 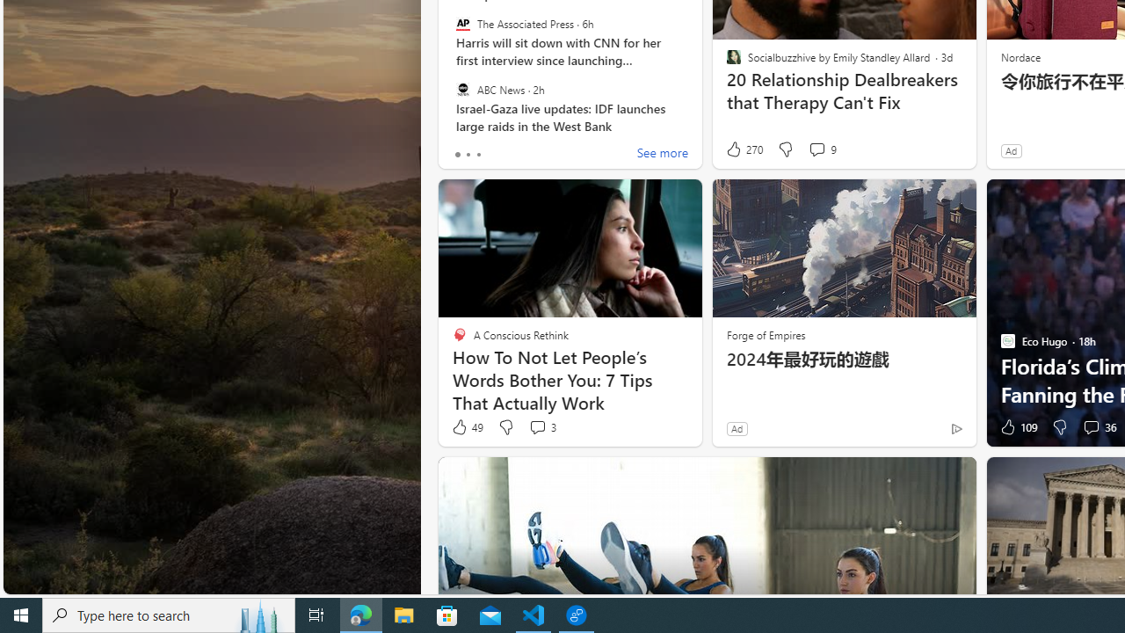 What do you see at coordinates (1058, 427) in the screenshot?
I see `Dislike` at bounding box center [1058, 427].